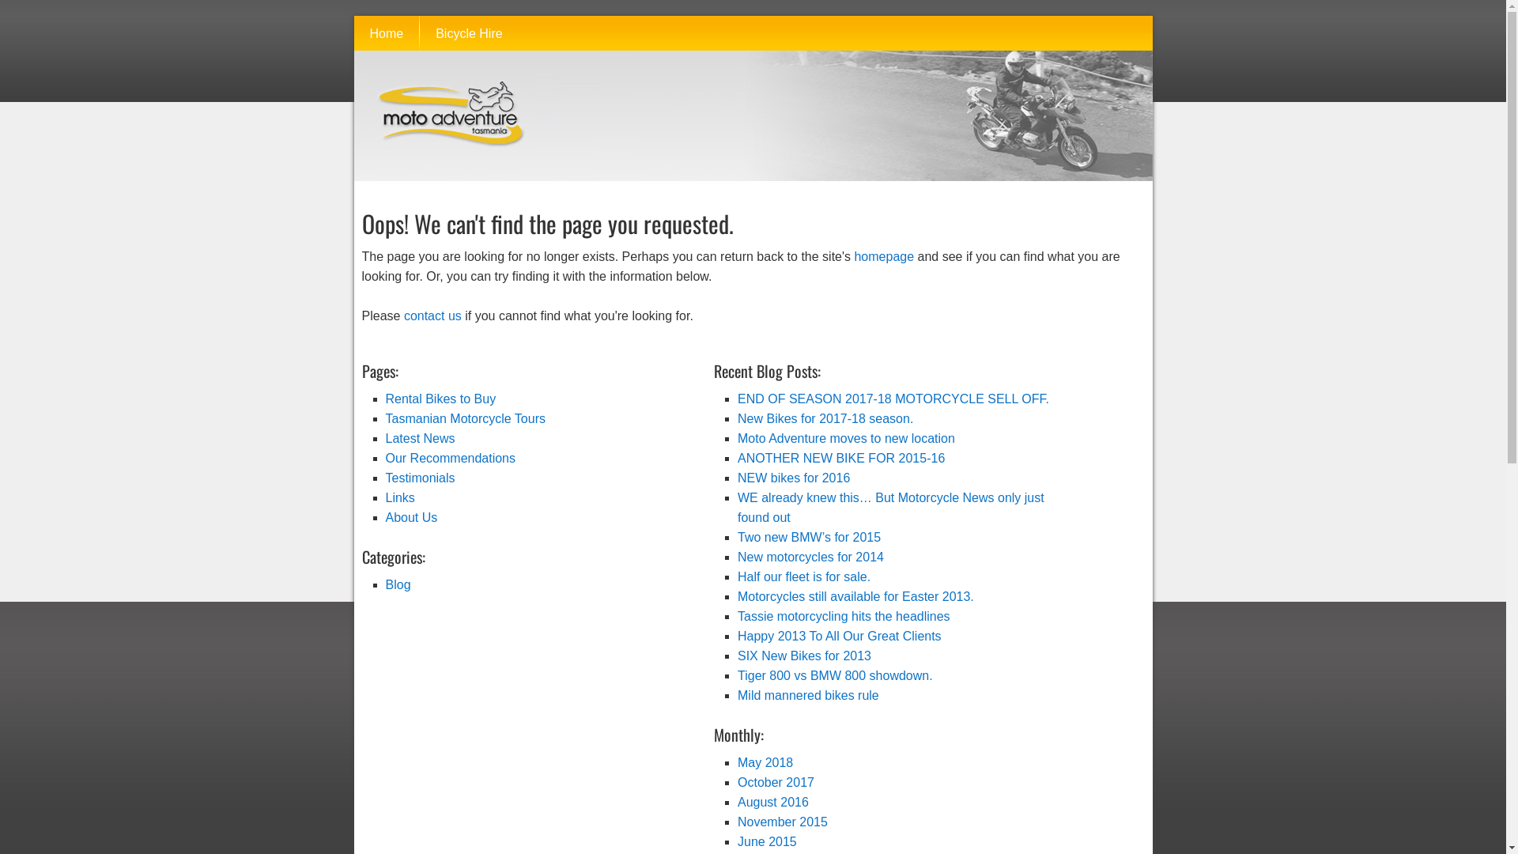 This screenshot has width=1518, height=854. I want to click on ANOTHER NEW BIKE FOR 2015-16, so click(841, 457).